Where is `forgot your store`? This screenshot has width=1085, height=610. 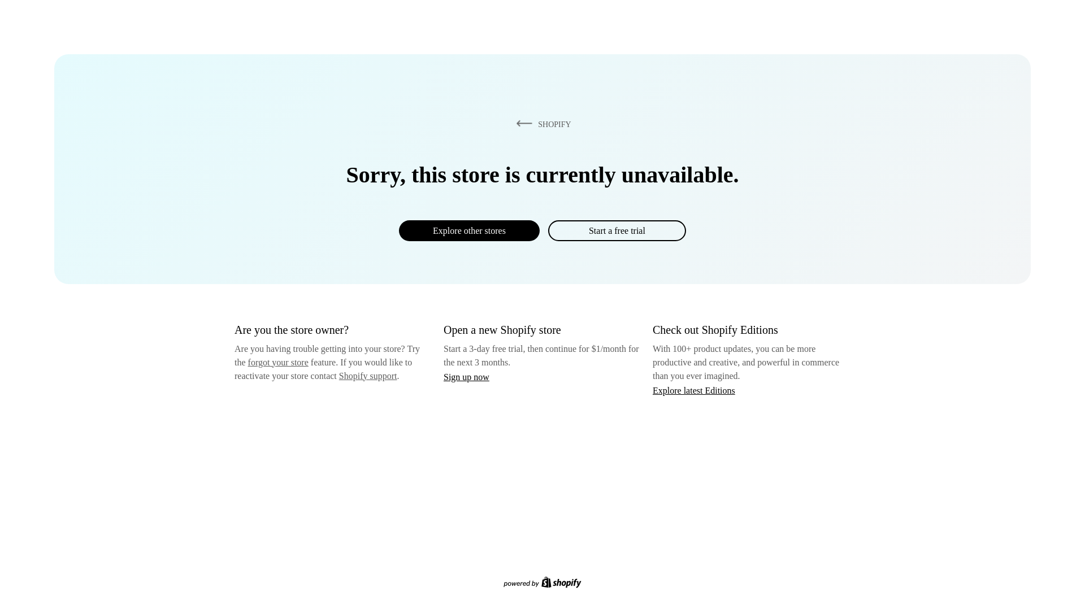 forgot your store is located at coordinates (278, 362).